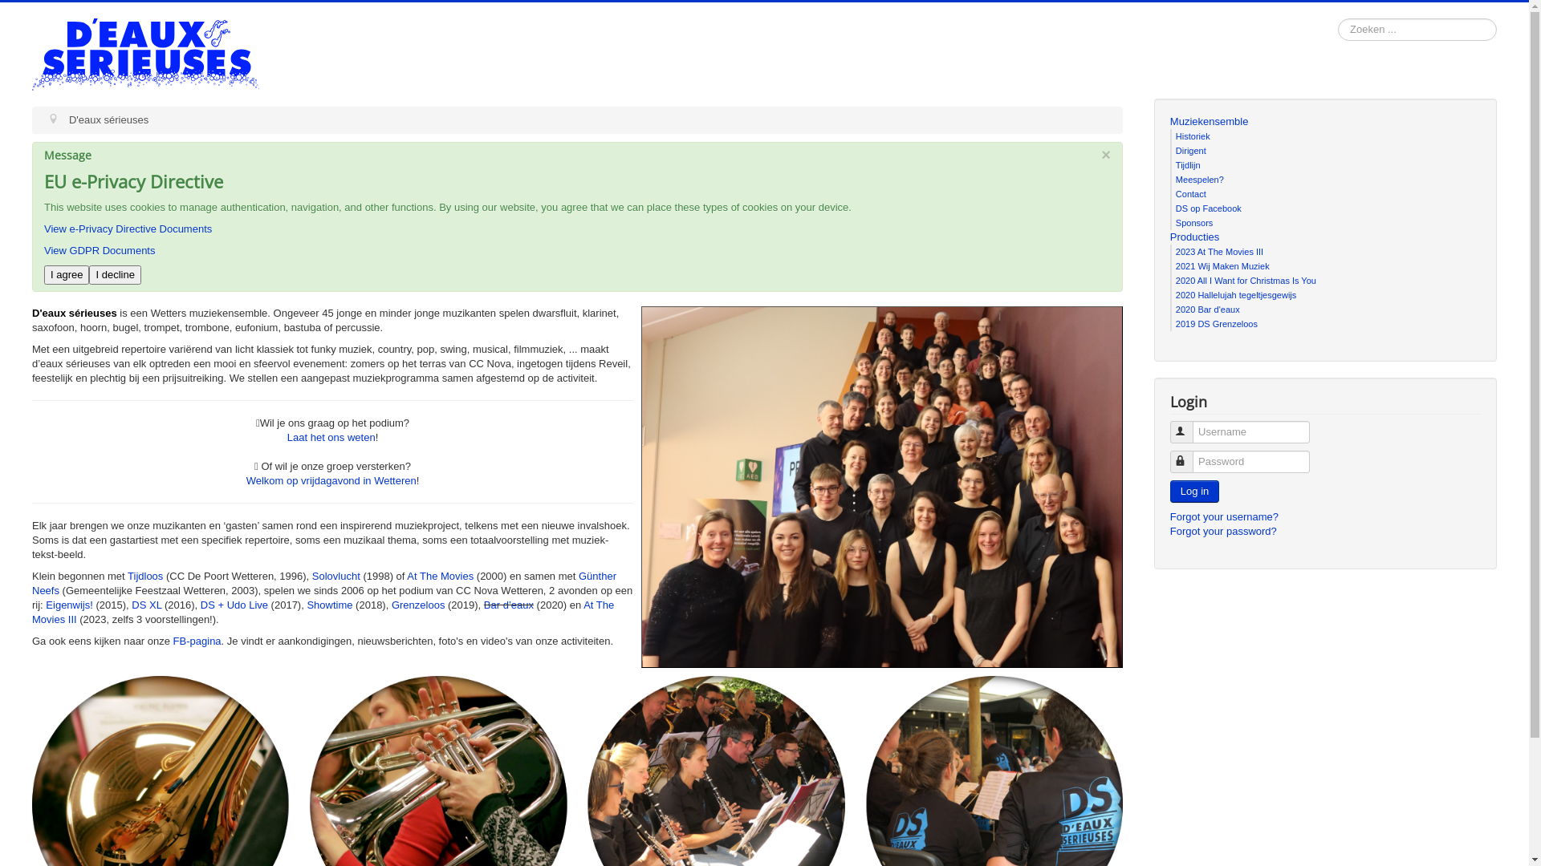 The height and width of the screenshot is (866, 1541). Describe the element at coordinates (1200, 180) in the screenshot. I see `Meespelen?` at that location.